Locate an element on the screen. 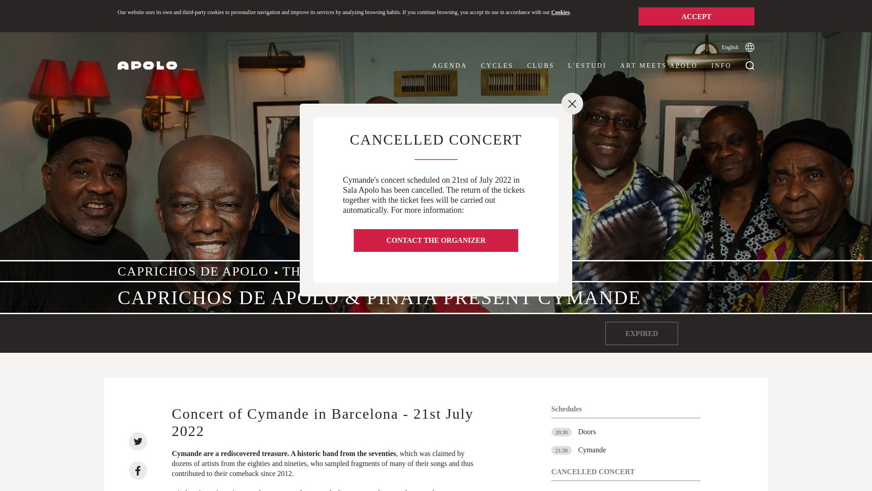 The image size is (872, 491). CYCLES is located at coordinates (497, 65).